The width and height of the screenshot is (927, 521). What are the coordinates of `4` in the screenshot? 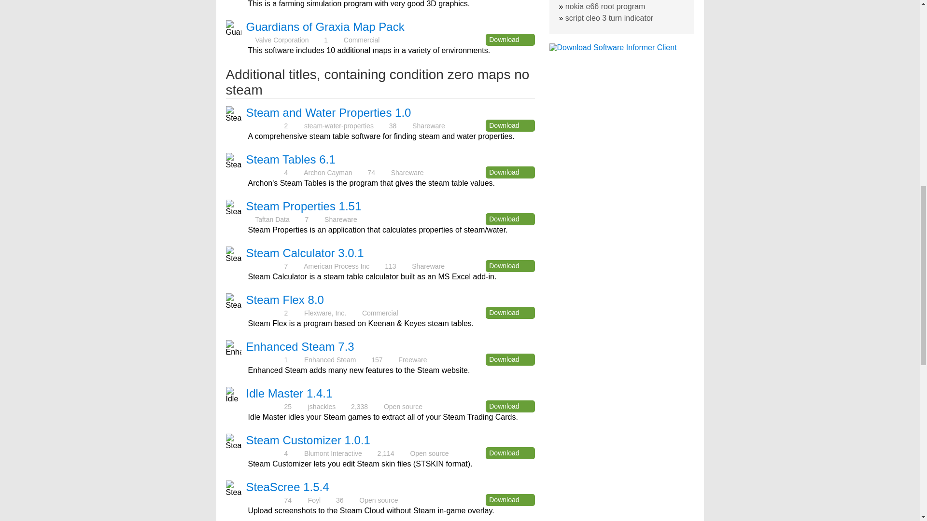 It's located at (265, 266).